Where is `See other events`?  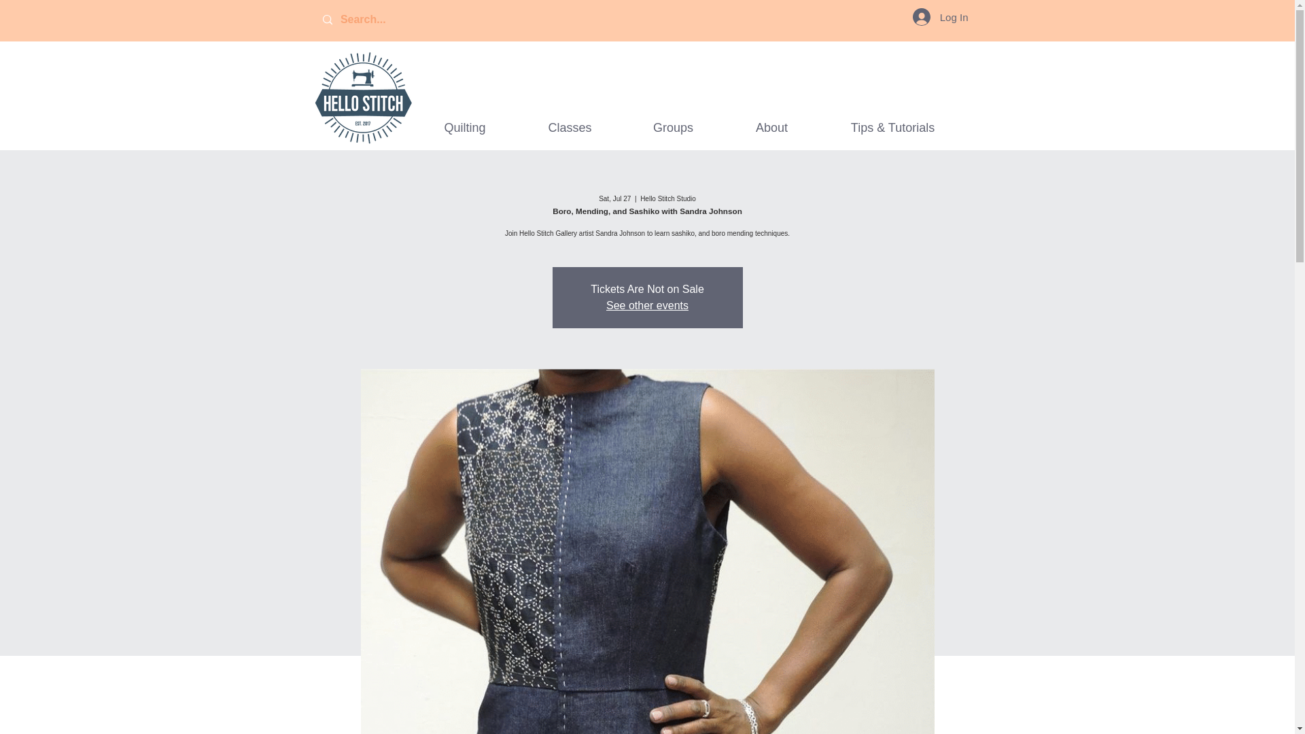
See other events is located at coordinates (647, 304).